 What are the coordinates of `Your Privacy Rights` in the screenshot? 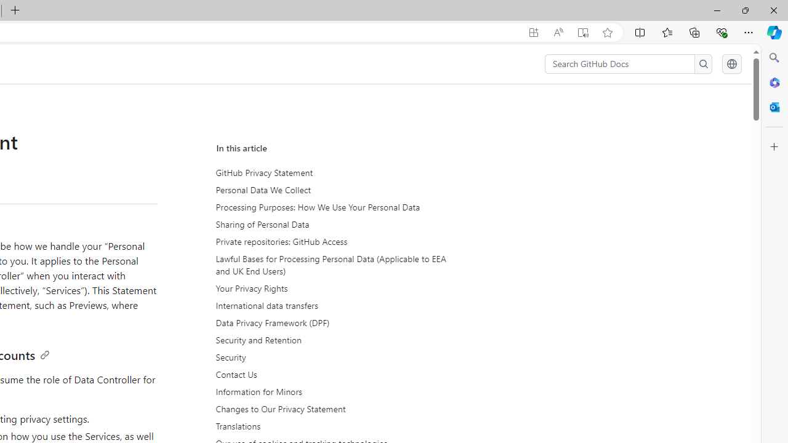 It's located at (331, 289).